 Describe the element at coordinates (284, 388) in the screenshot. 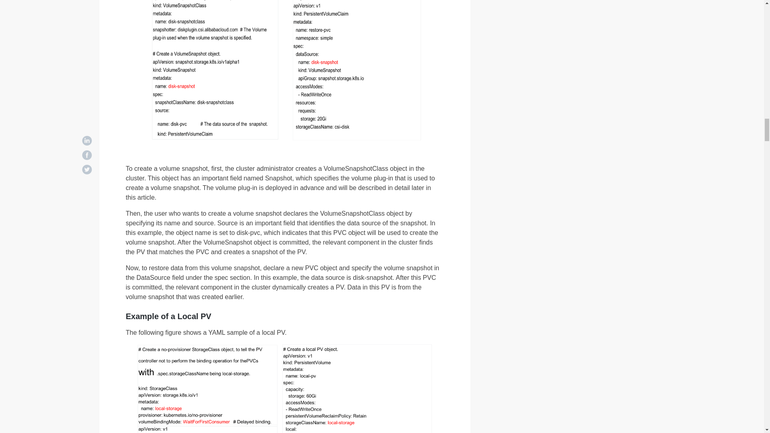

I see `6` at that location.